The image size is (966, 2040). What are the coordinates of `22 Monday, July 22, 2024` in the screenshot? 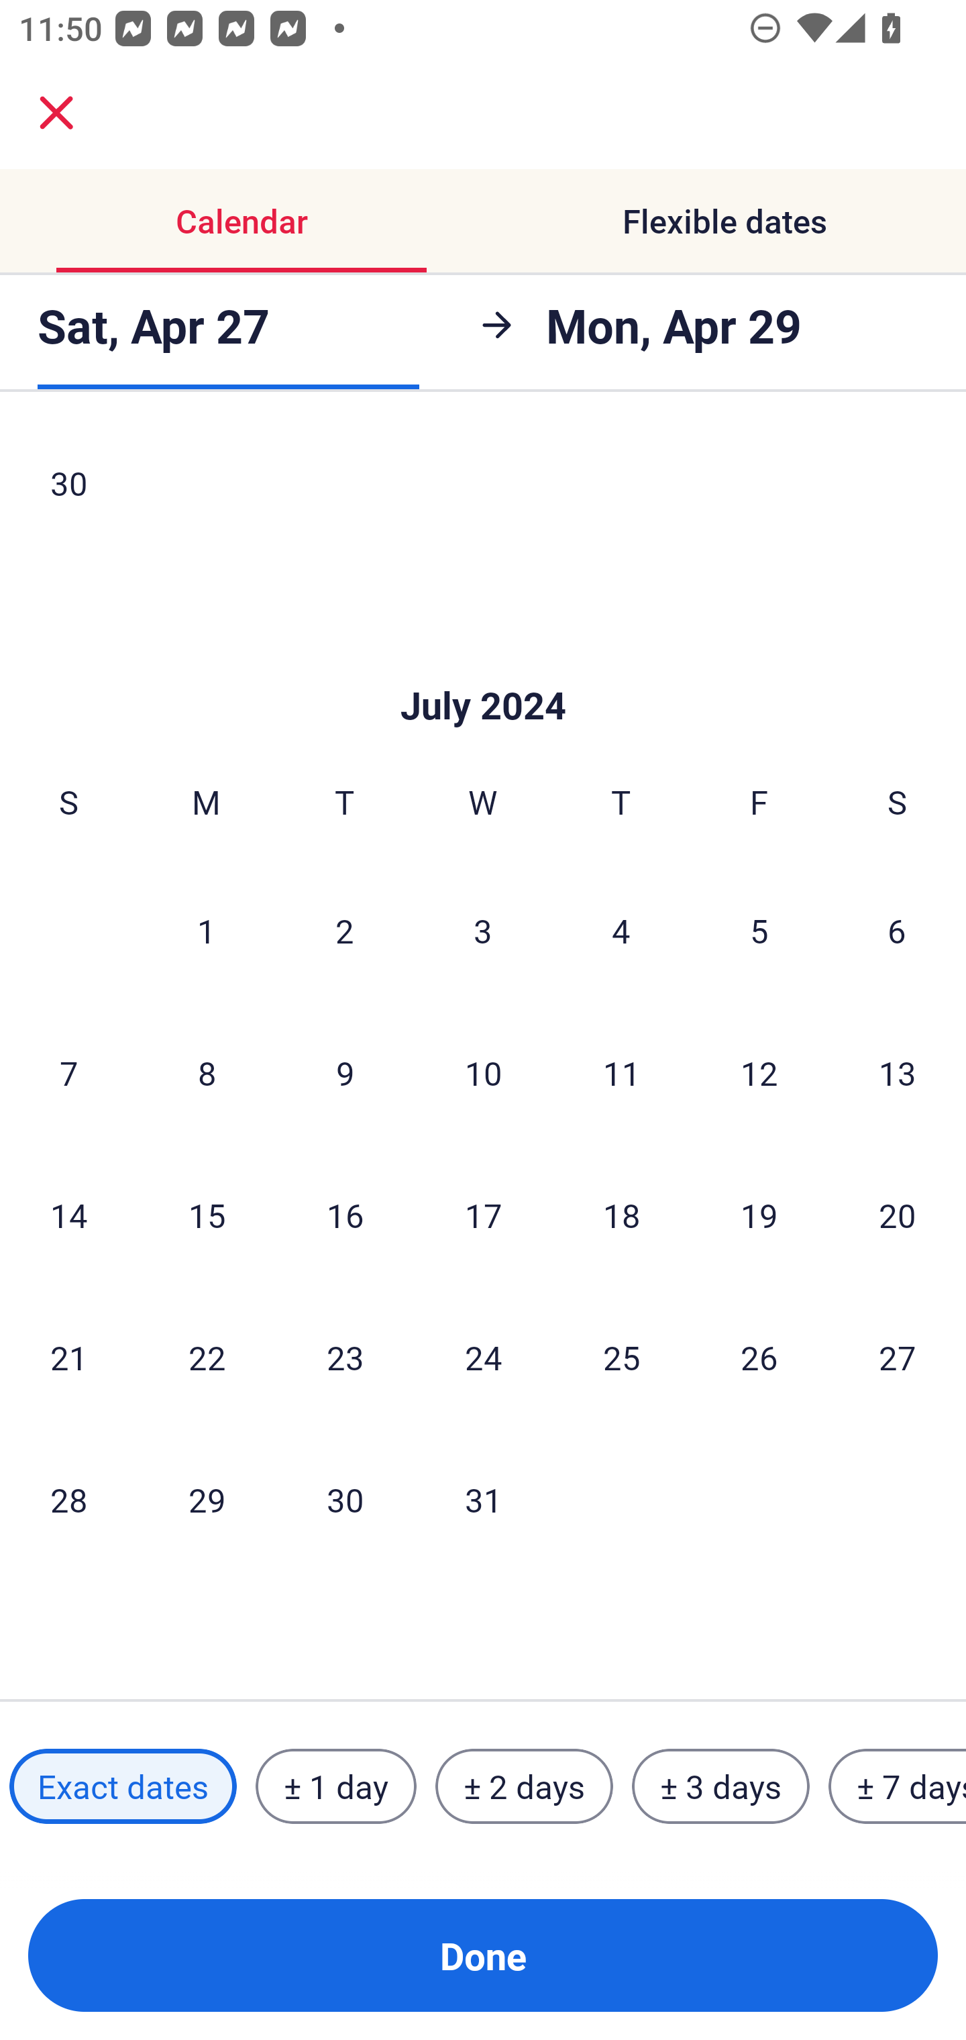 It's located at (207, 1357).